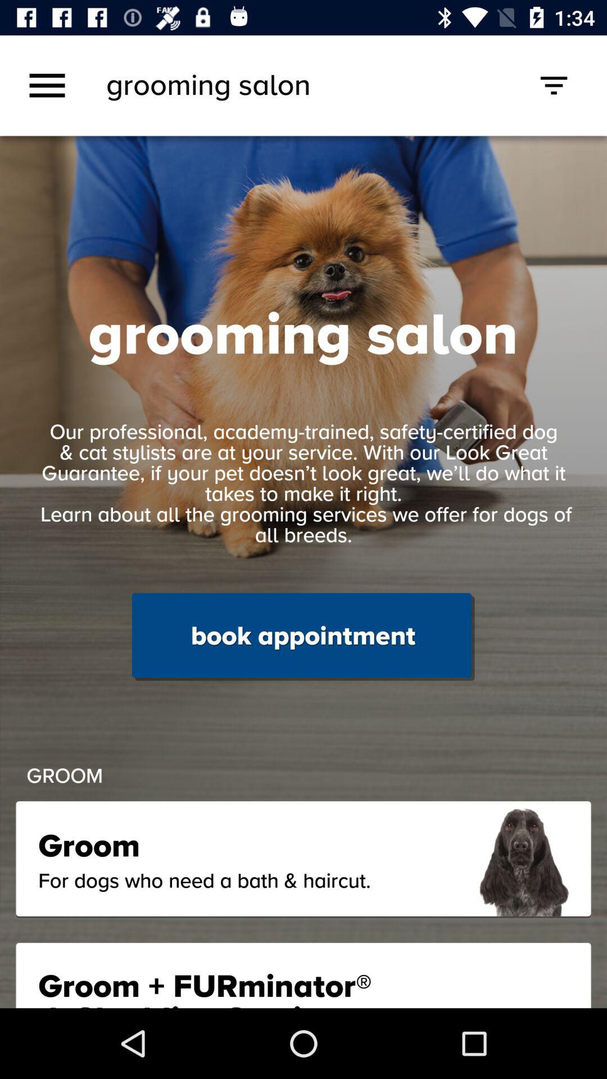 The image size is (607, 1079). Describe the element at coordinates (303, 637) in the screenshot. I see `jump until book appointment item` at that location.